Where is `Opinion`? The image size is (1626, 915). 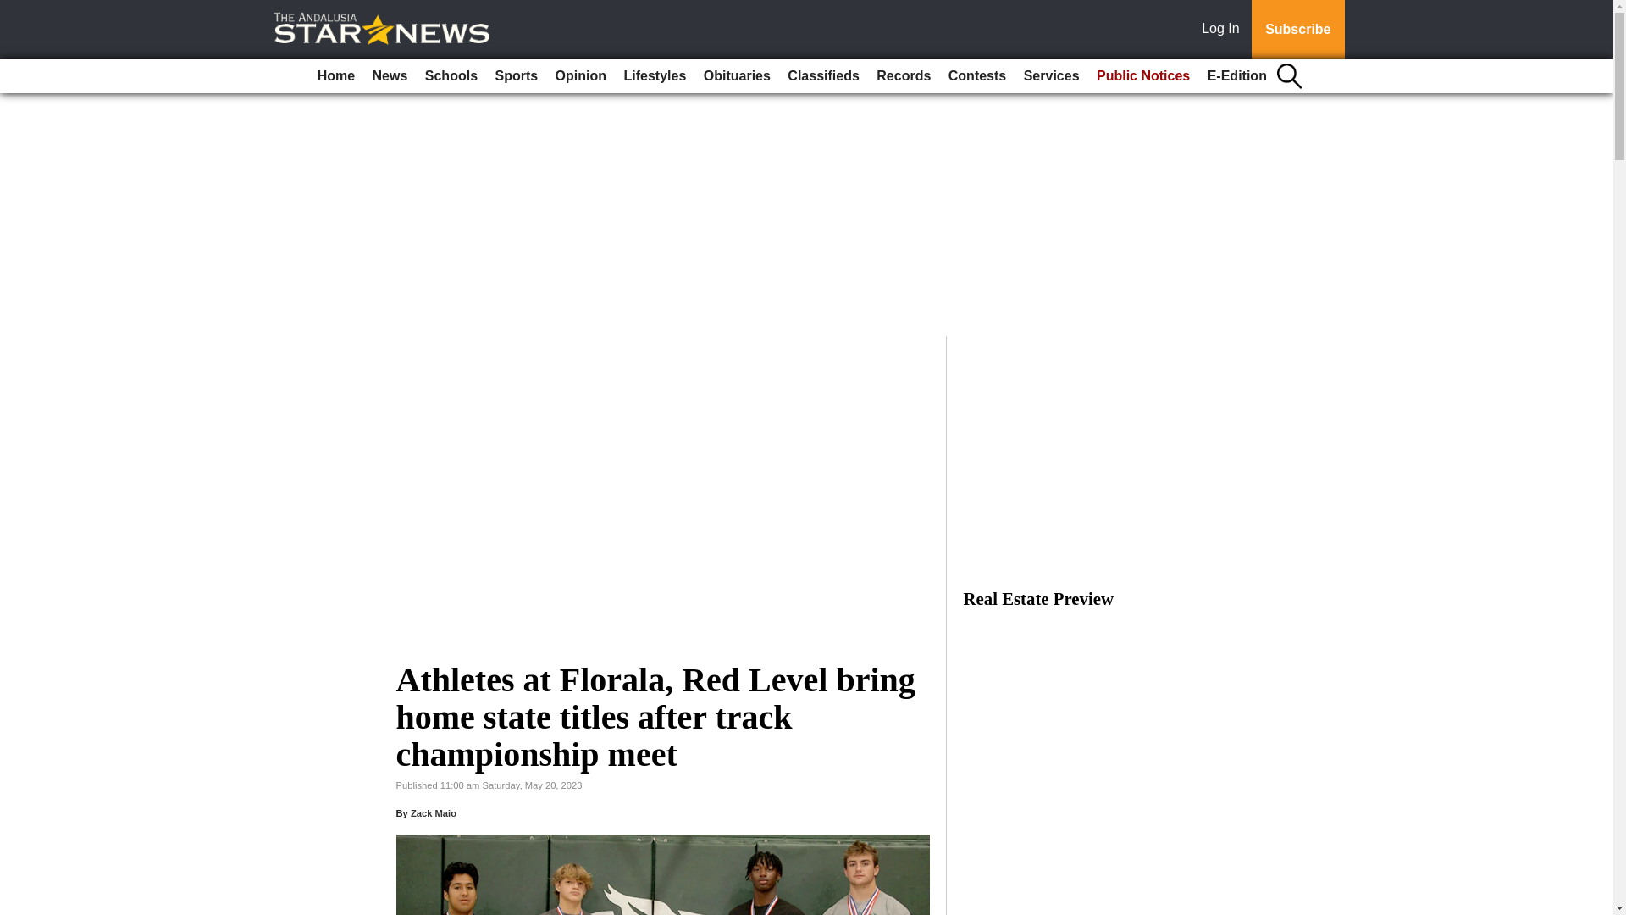 Opinion is located at coordinates (581, 76).